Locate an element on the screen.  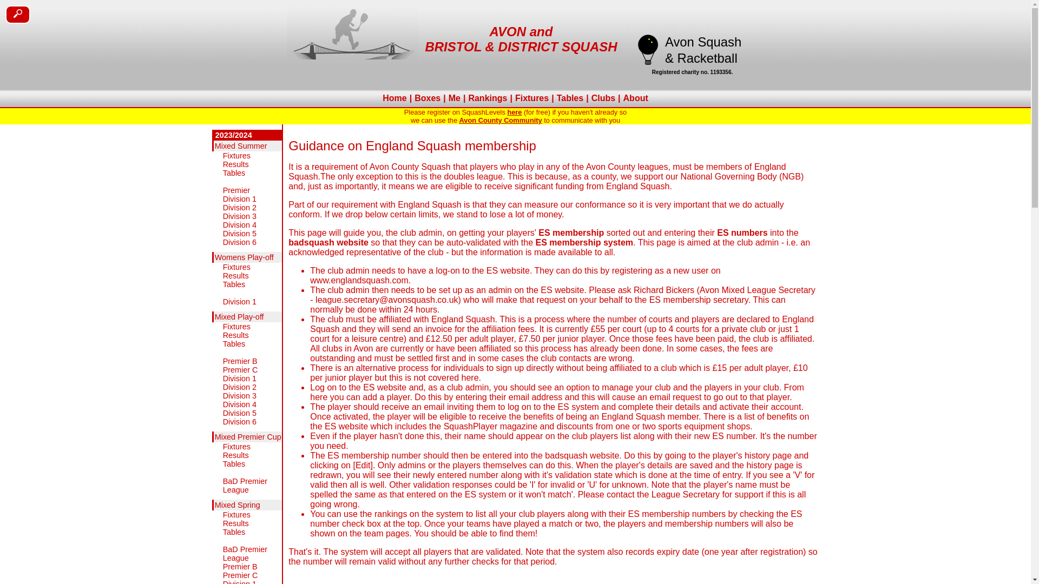
Rankings is located at coordinates (488, 98).